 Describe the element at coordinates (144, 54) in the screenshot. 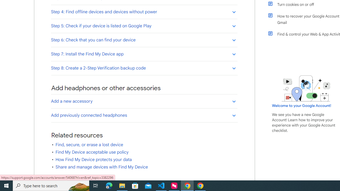

I see `Step 7: Install the Find My Device app` at that location.